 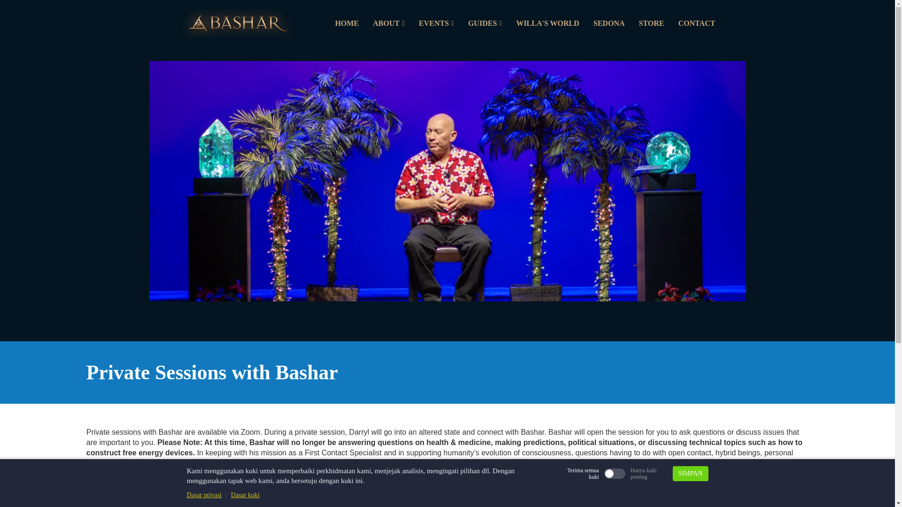 What do you see at coordinates (548, 23) in the screenshot?
I see `WILLA'S WORLD` at bounding box center [548, 23].